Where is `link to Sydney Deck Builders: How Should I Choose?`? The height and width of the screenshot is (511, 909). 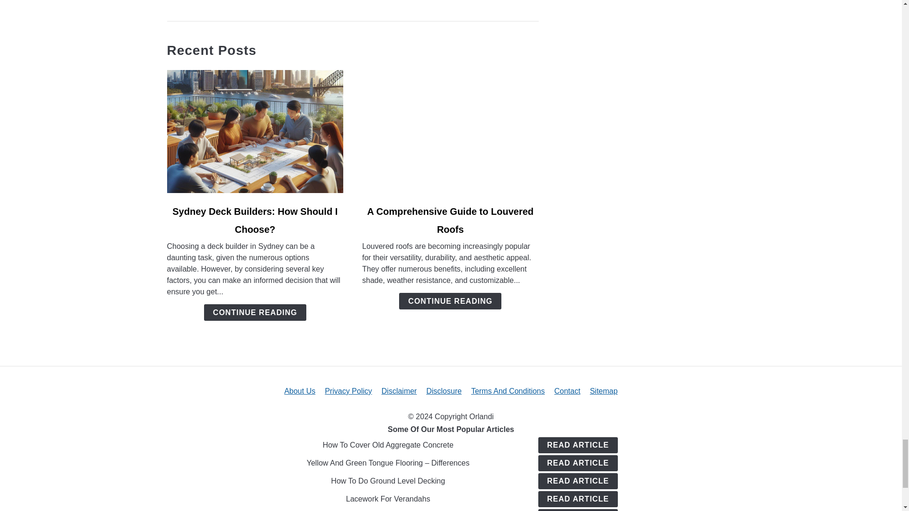 link to Sydney Deck Builders: How Should I Choose? is located at coordinates (255, 132).